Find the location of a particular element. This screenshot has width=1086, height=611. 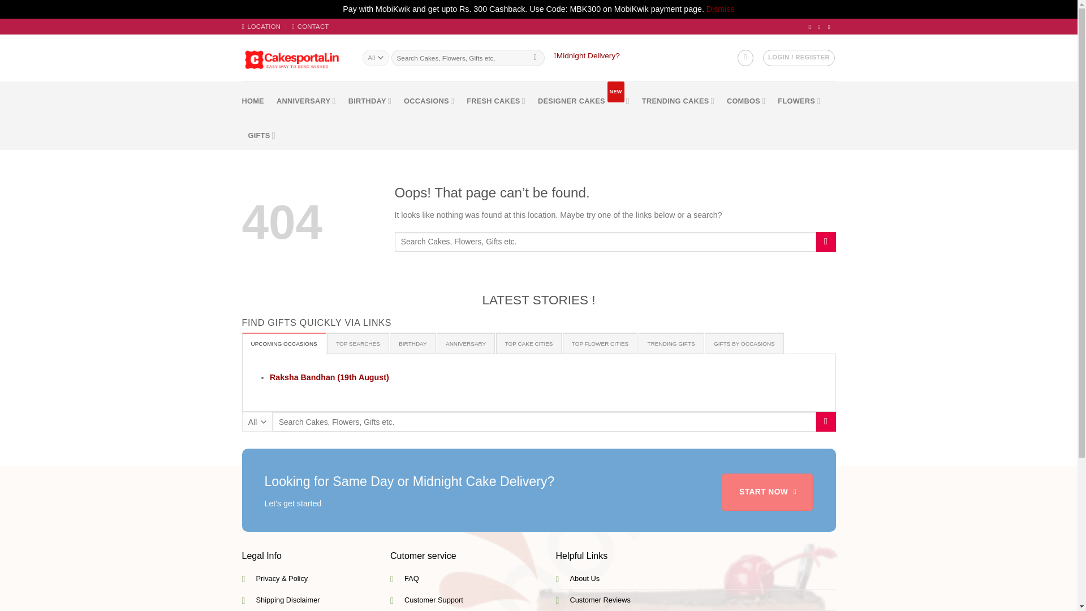

Login is located at coordinates (799, 57).